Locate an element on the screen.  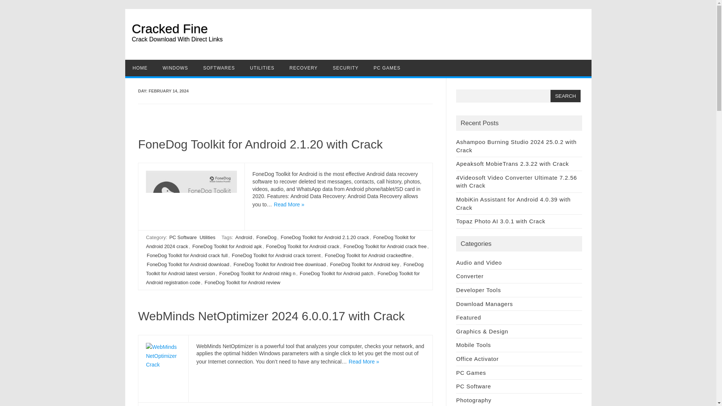
FoneDog Toolkit for Android crack full is located at coordinates (187, 255).